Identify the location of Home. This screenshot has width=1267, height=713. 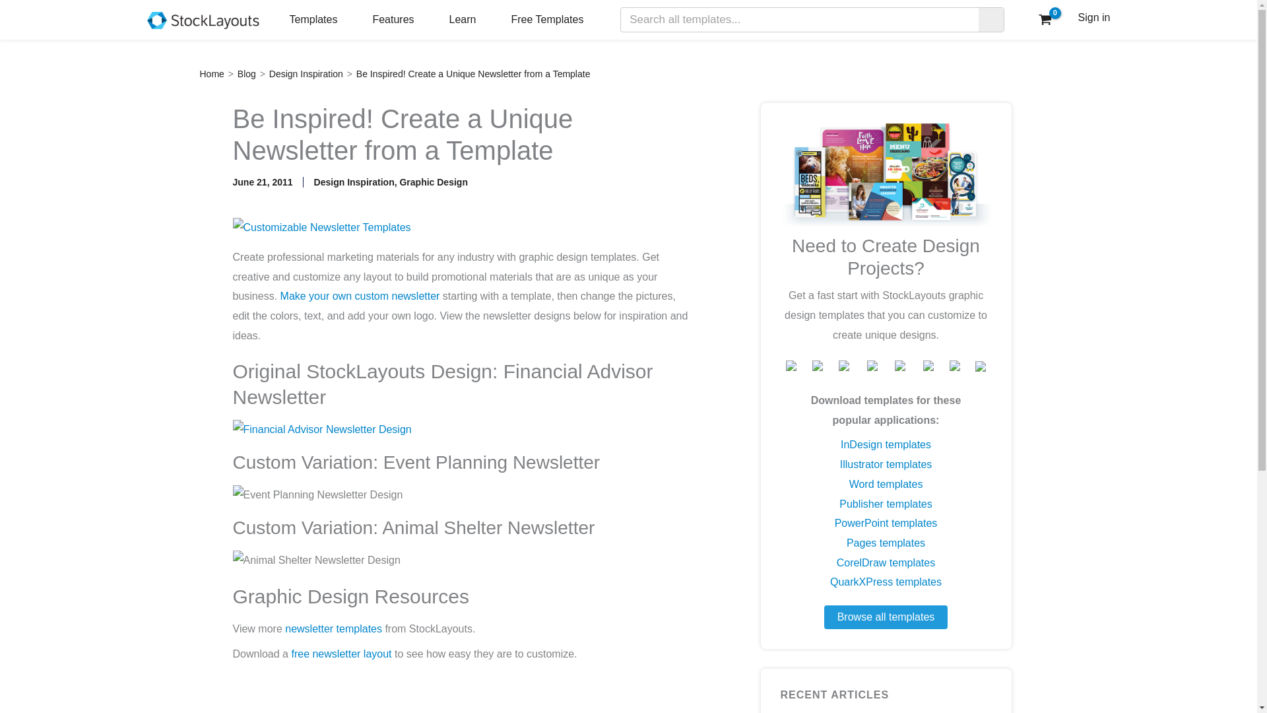
(211, 73).